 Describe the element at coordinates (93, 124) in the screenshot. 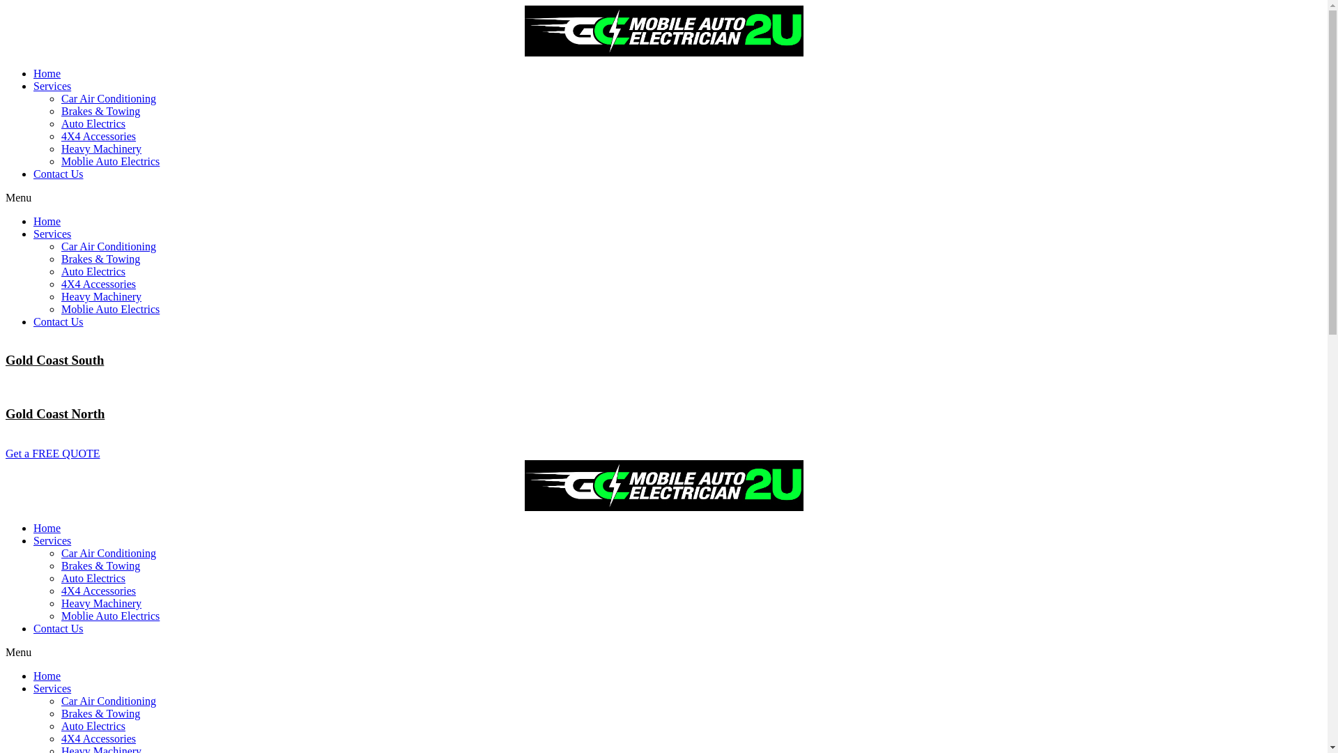

I see `Auto Electrics` at that location.